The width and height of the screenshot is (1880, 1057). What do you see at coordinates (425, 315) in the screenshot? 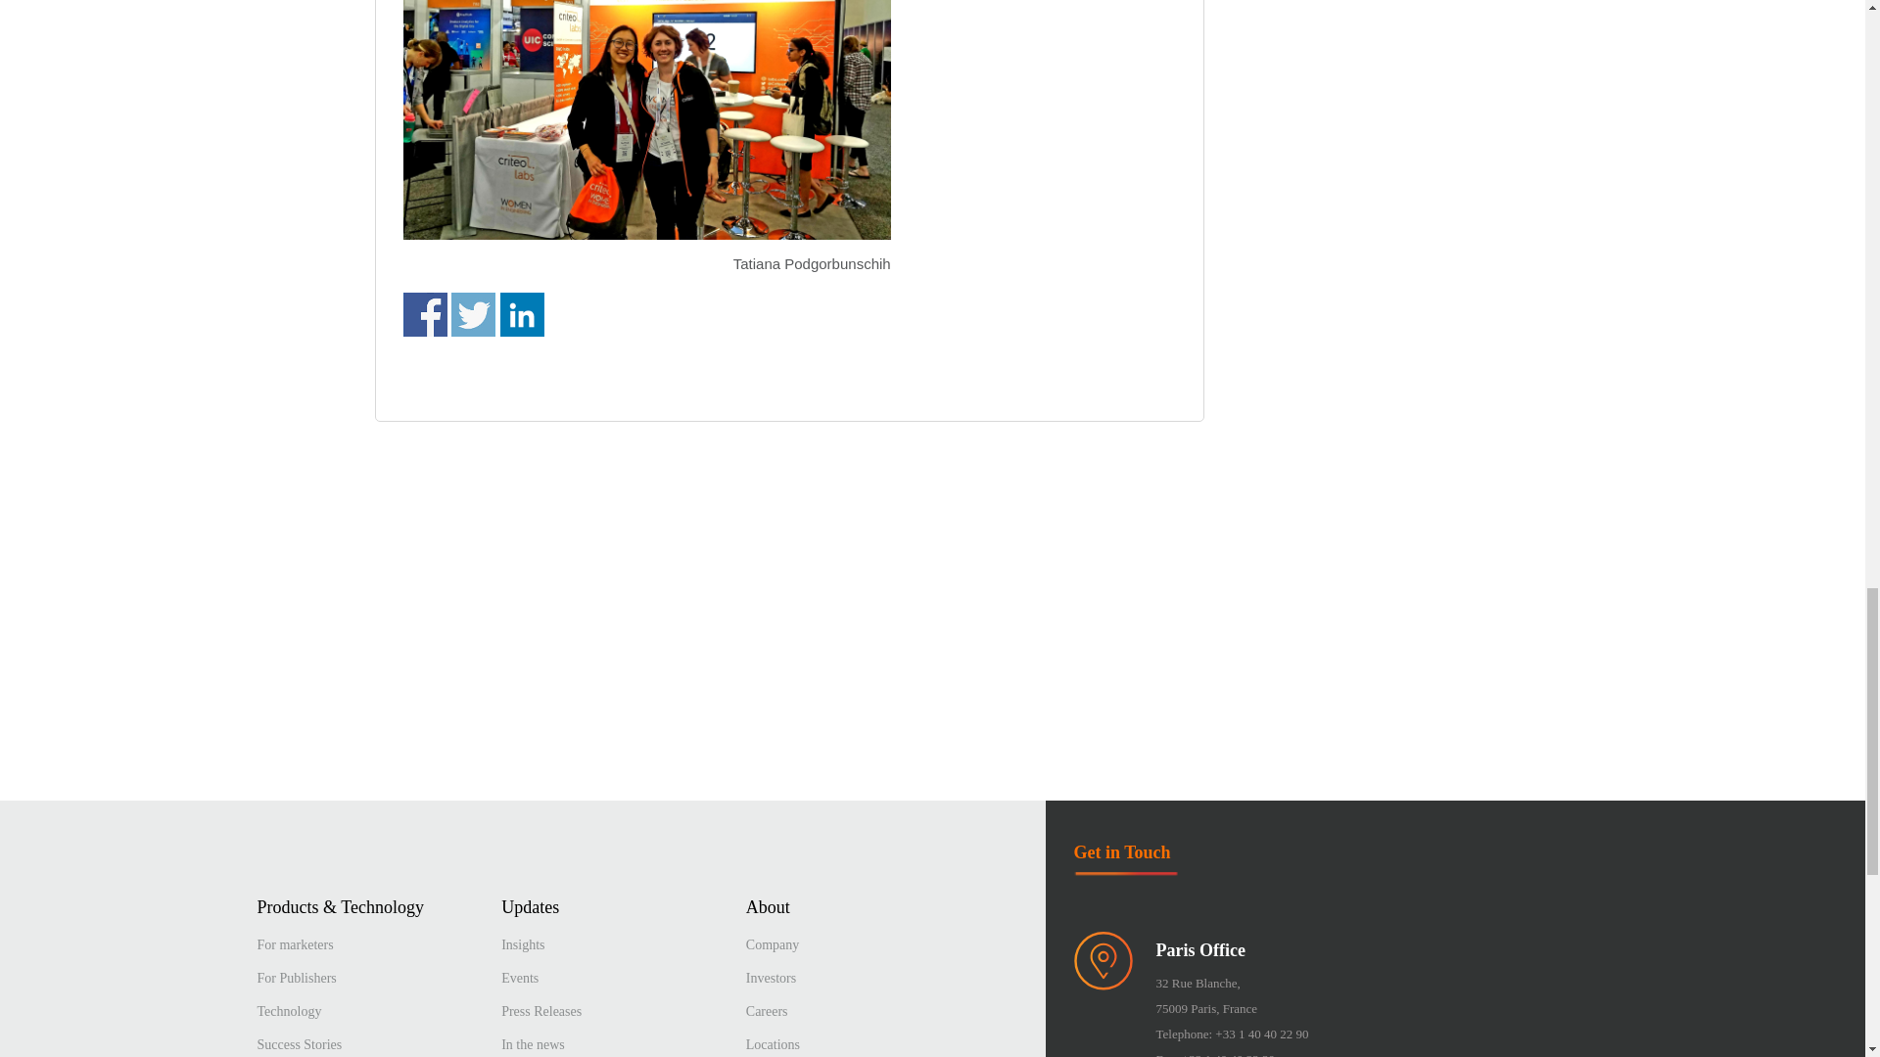
I see `Share on Facebook` at bounding box center [425, 315].